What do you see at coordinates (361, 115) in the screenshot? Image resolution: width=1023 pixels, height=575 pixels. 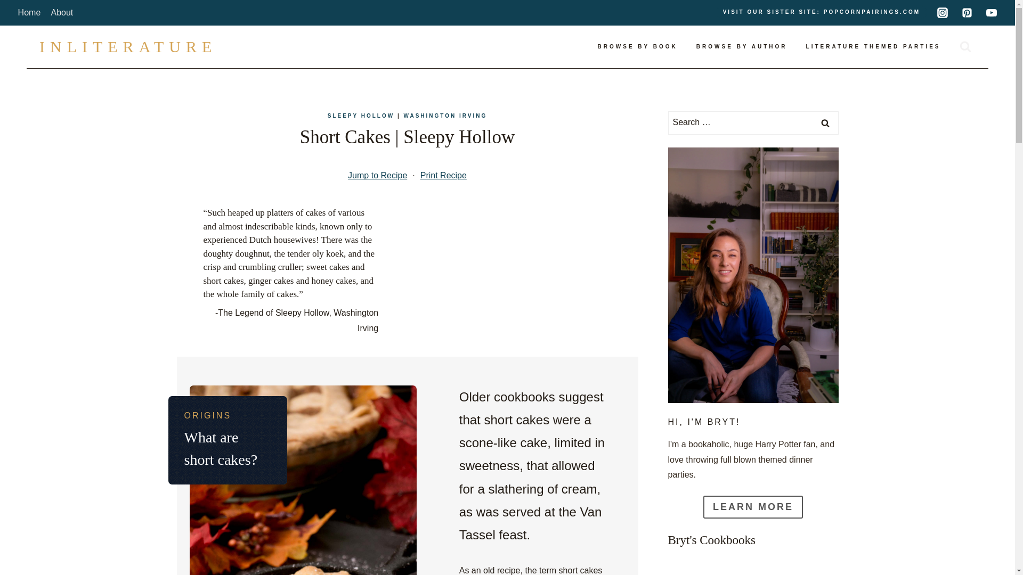 I see `SLEEPY HOLLOW` at bounding box center [361, 115].